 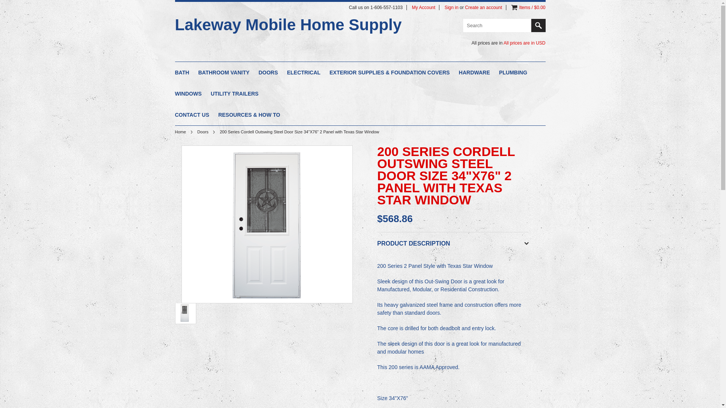 I want to click on Home, so click(x=183, y=132).